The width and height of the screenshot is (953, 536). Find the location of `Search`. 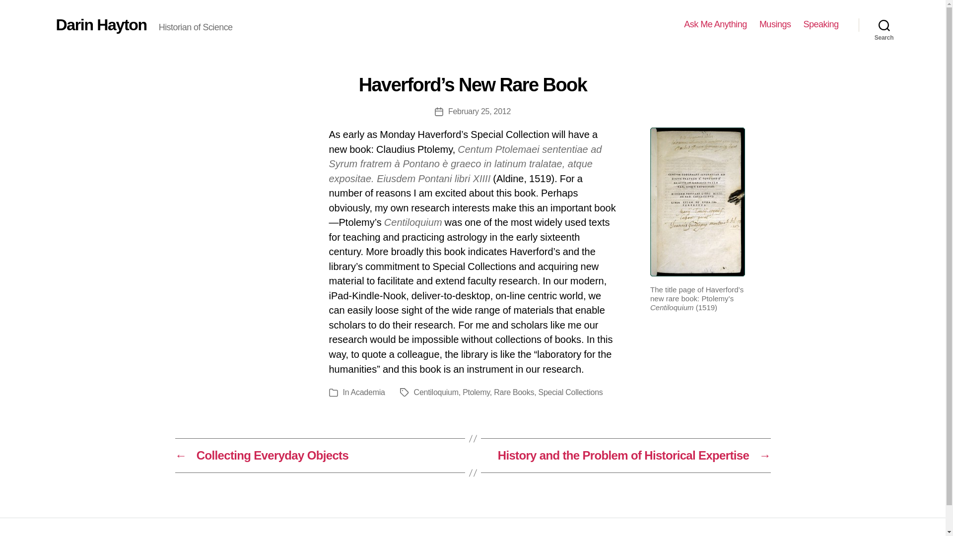

Search is located at coordinates (884, 25).